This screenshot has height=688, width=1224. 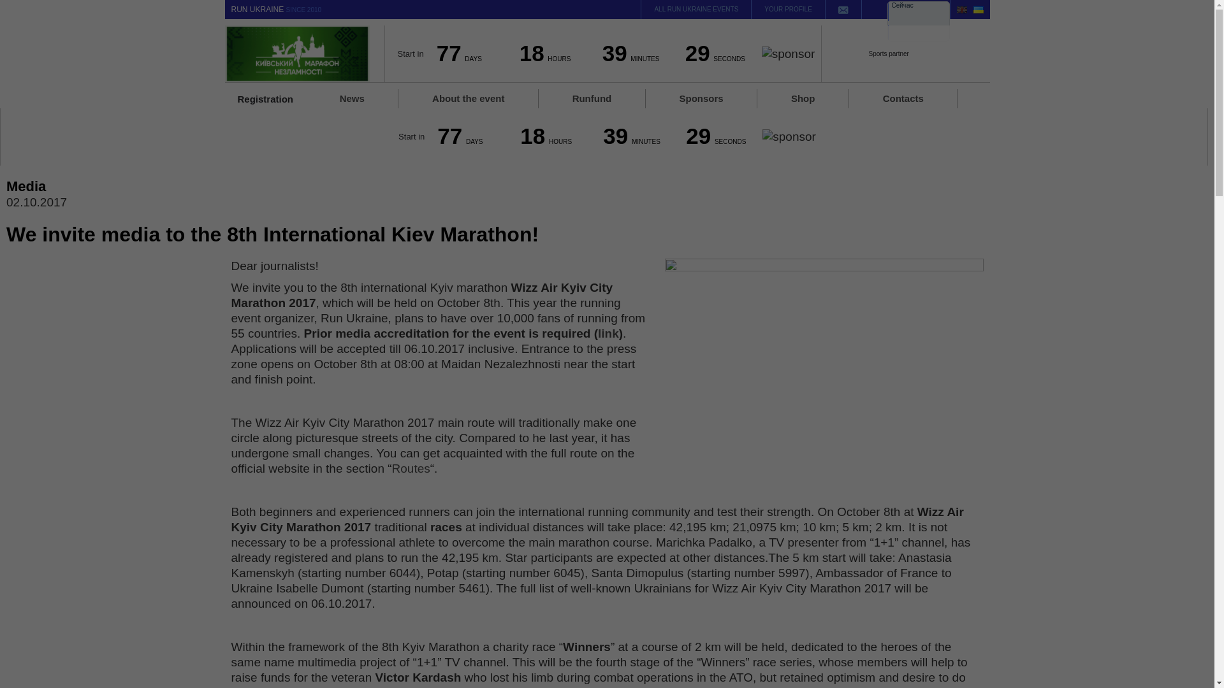 I want to click on Runfund, so click(x=592, y=98).